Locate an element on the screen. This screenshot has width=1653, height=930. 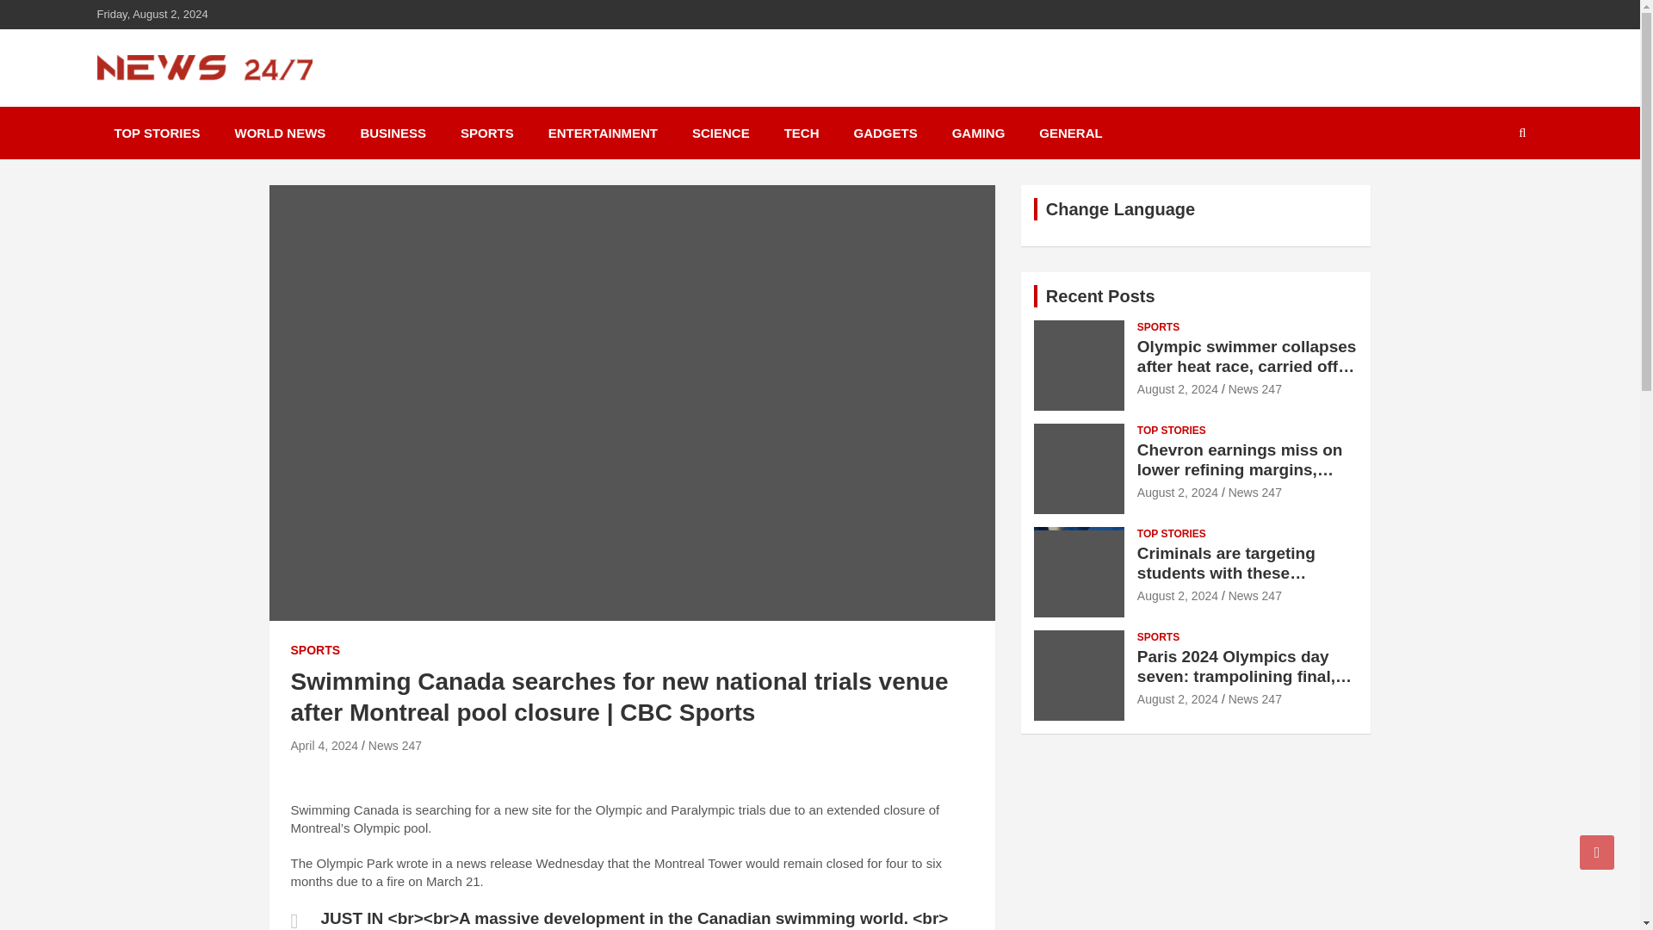
SPORTS is located at coordinates (315, 651).